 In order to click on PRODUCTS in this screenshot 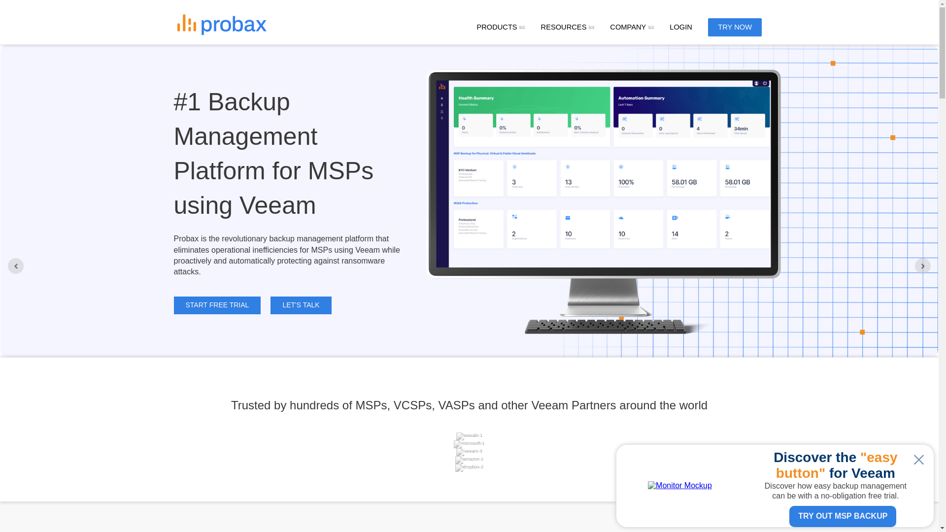, I will do `click(497, 27)`.